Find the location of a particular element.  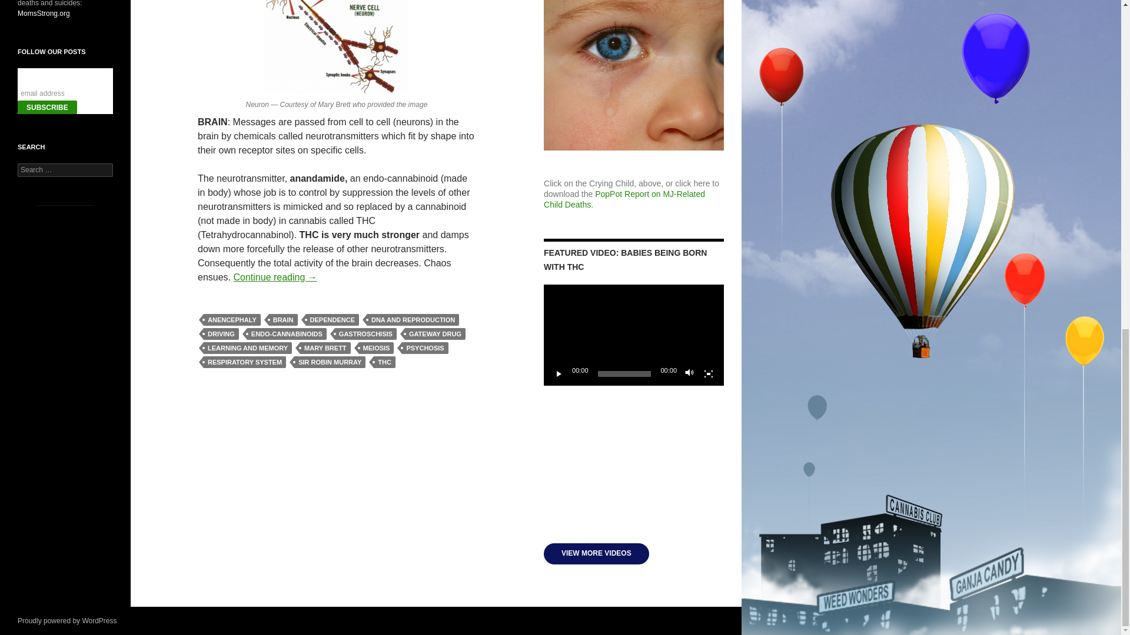

MEIOSIS is located at coordinates (377, 348).